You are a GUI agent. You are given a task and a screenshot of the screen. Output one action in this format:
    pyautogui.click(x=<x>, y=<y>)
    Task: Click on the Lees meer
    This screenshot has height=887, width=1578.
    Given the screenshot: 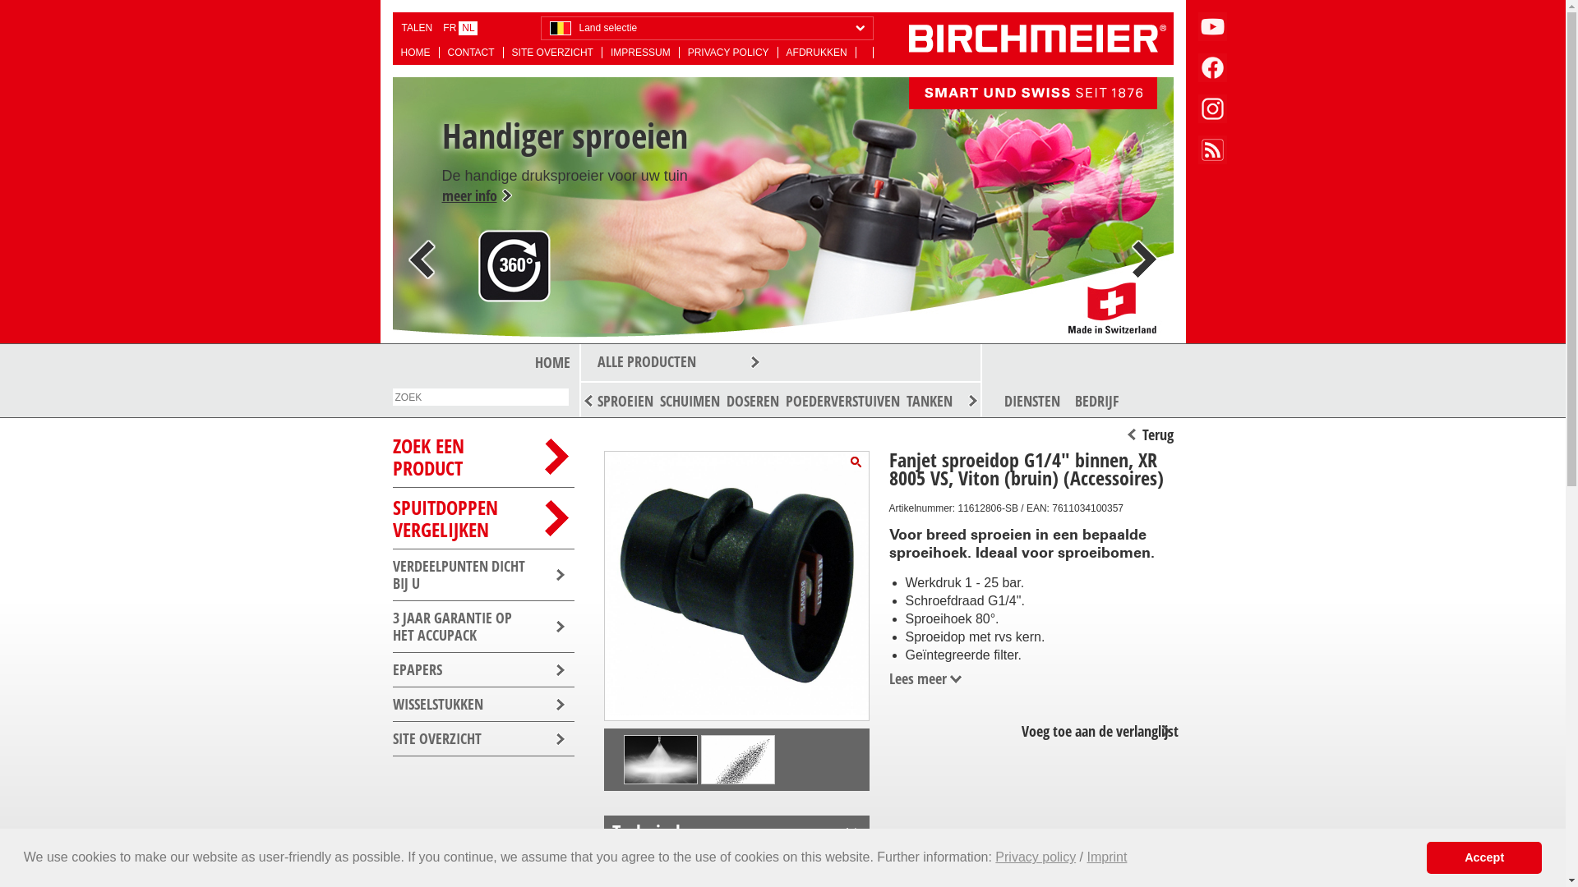 What is the action you would take?
    pyautogui.click(x=926, y=678)
    